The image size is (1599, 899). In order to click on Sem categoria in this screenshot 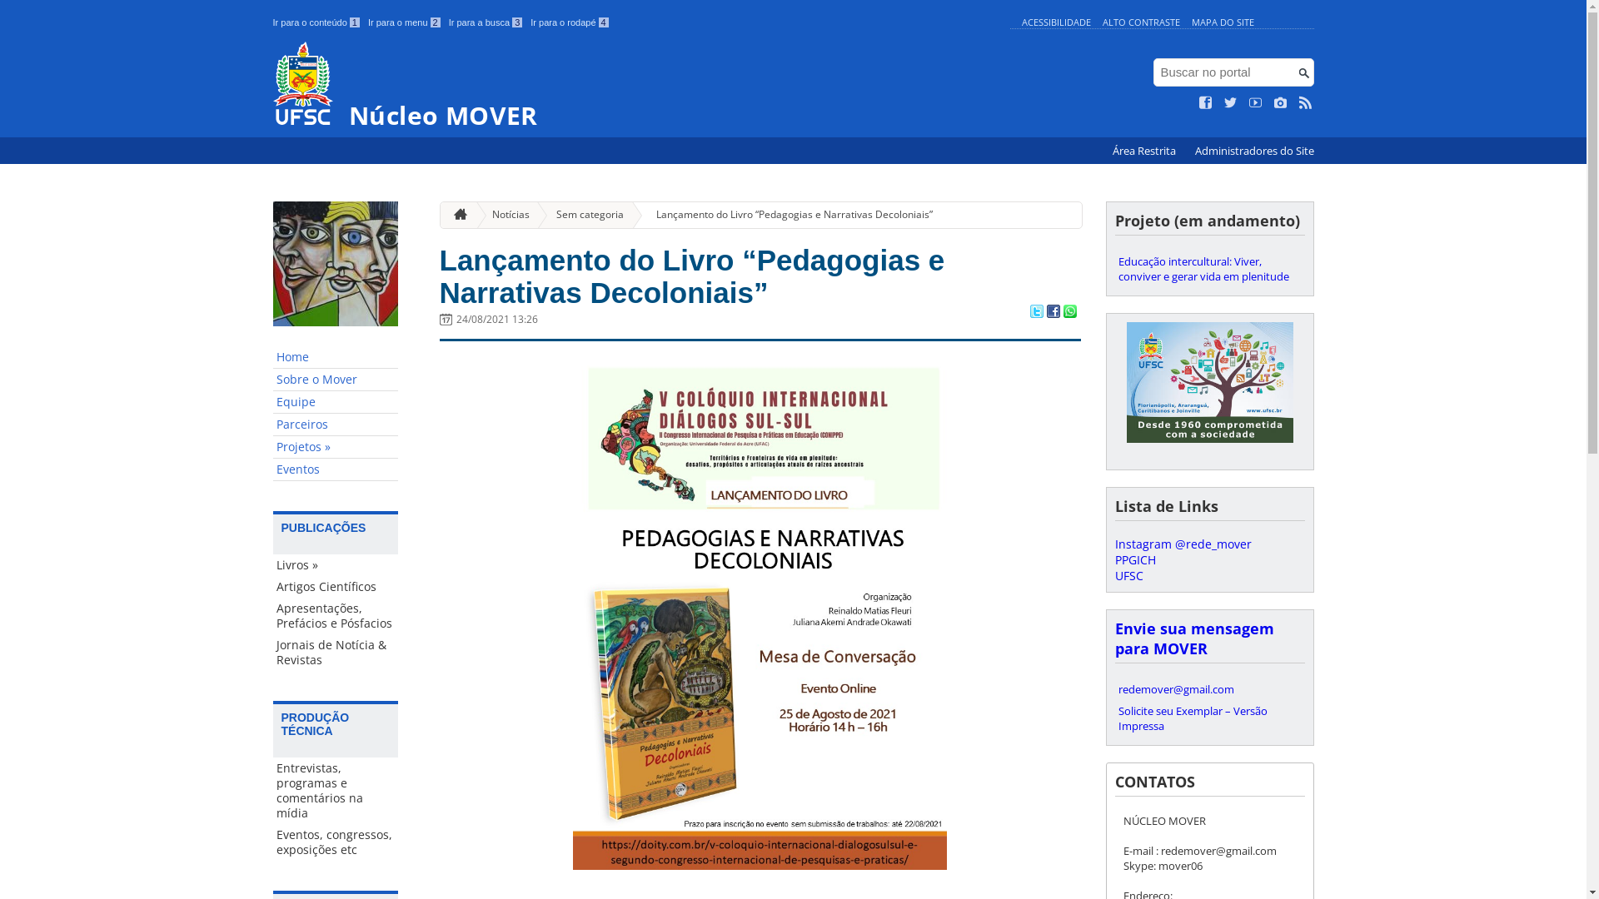, I will do `click(583, 215)`.